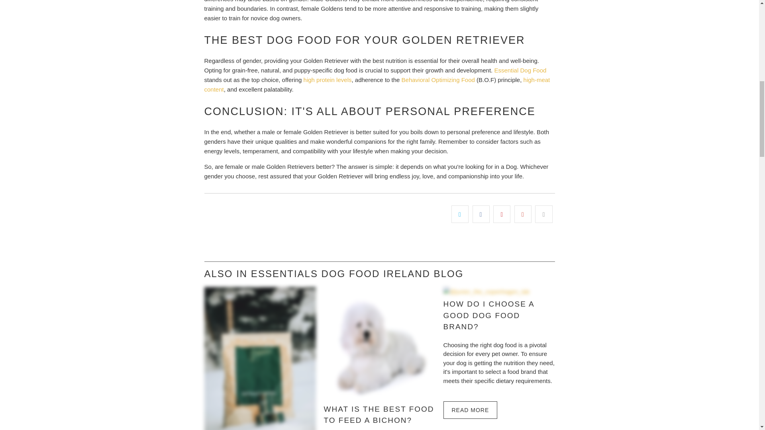 The height and width of the screenshot is (430, 765). I want to click on Email this to a friend, so click(543, 214).